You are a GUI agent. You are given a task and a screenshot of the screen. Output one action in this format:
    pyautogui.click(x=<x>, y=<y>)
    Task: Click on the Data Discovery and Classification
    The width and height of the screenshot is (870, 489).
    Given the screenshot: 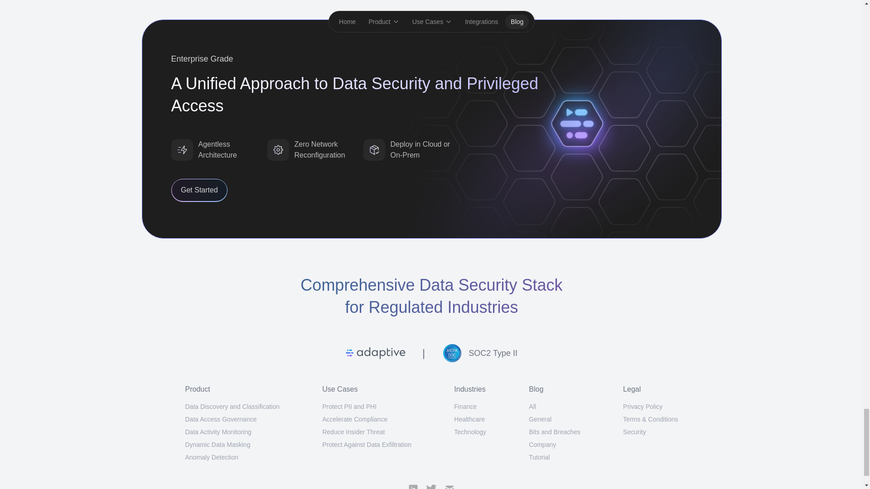 What is the action you would take?
    pyautogui.click(x=232, y=407)
    